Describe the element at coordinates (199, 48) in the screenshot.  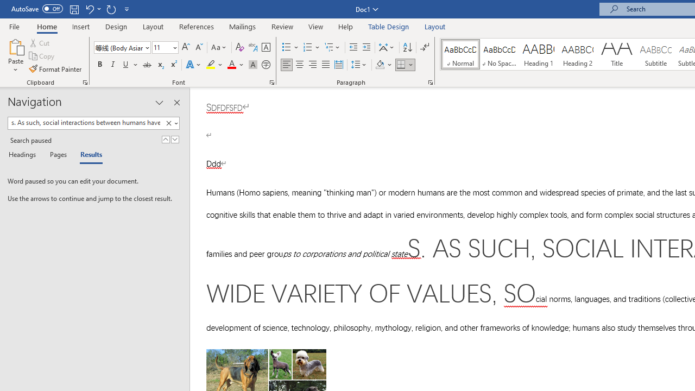
I see `Shrink Font` at that location.